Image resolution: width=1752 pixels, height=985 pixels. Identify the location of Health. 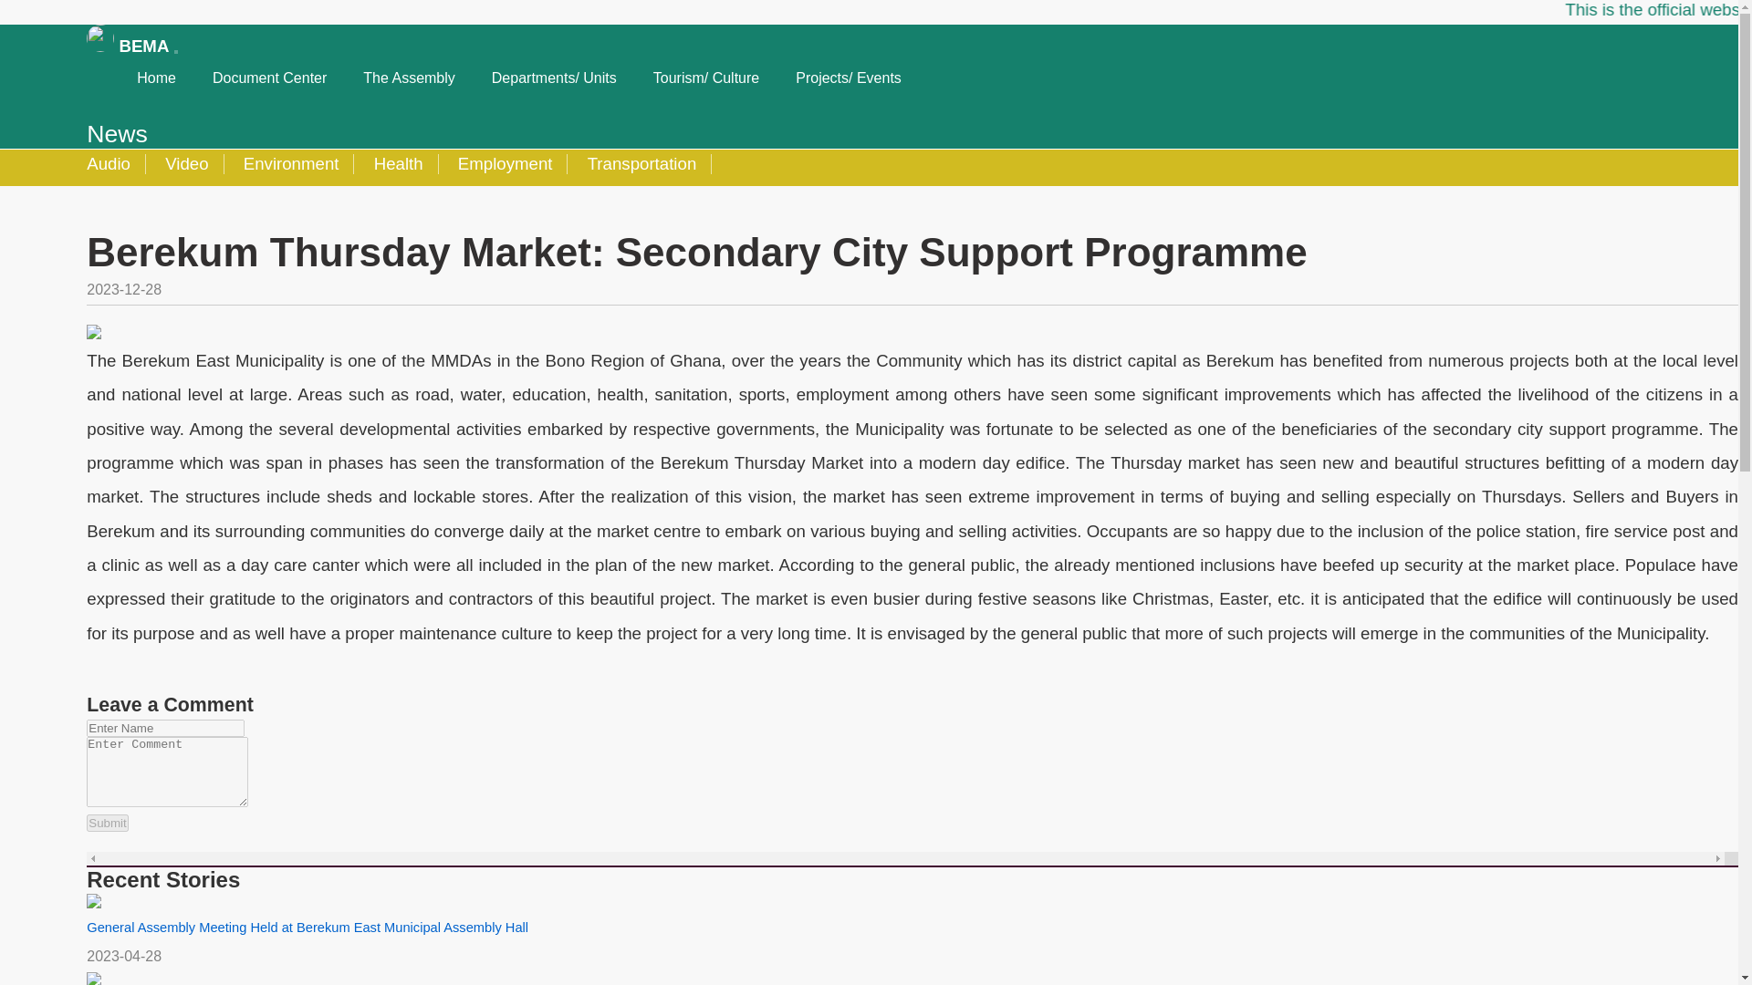
(399, 164).